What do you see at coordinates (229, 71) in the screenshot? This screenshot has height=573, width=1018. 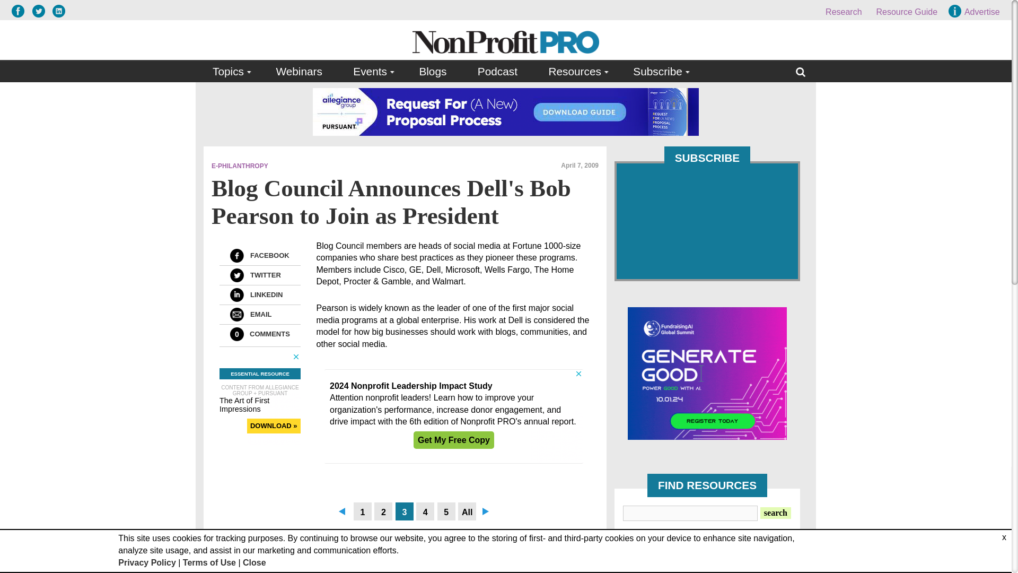 I see `Topics` at bounding box center [229, 71].